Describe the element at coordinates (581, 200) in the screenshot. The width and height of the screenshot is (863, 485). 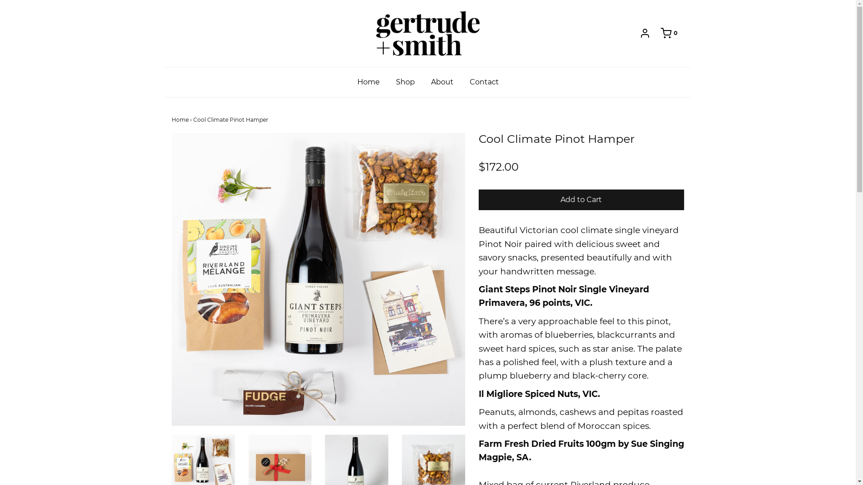
I see `Add to Cart` at that location.